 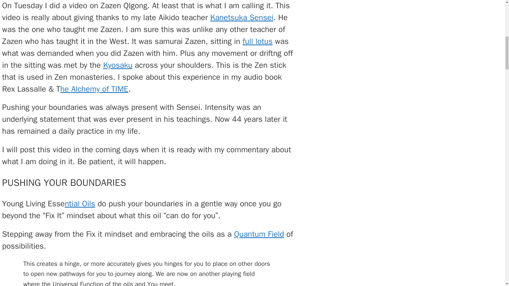 What do you see at coordinates (259, 234) in the screenshot?
I see `Quantum Field` at bounding box center [259, 234].